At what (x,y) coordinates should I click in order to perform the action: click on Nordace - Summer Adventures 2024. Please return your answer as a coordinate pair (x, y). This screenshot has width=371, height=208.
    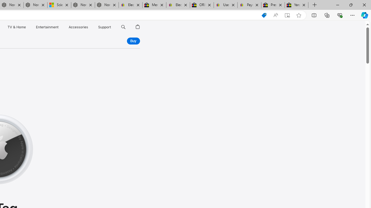
    Looking at the image, I should click on (83, 5).